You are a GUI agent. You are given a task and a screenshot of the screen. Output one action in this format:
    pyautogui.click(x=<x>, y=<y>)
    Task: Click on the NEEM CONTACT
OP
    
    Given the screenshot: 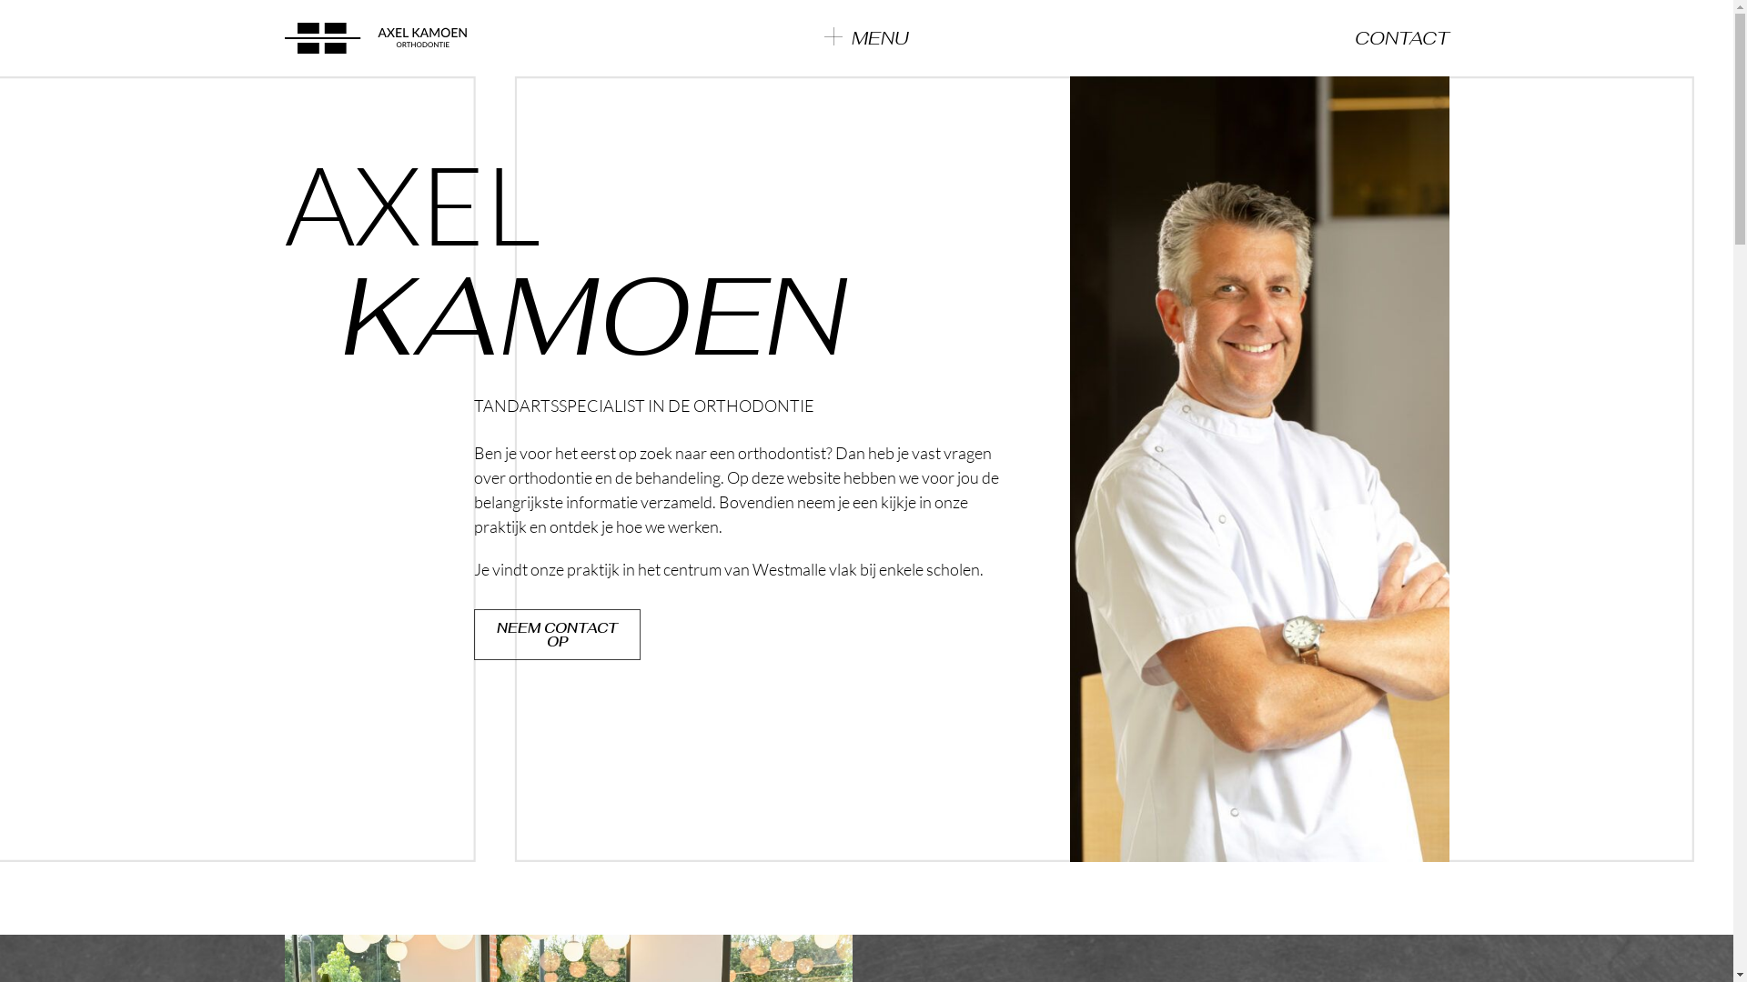 What is the action you would take?
    pyautogui.click(x=557, y=635)
    